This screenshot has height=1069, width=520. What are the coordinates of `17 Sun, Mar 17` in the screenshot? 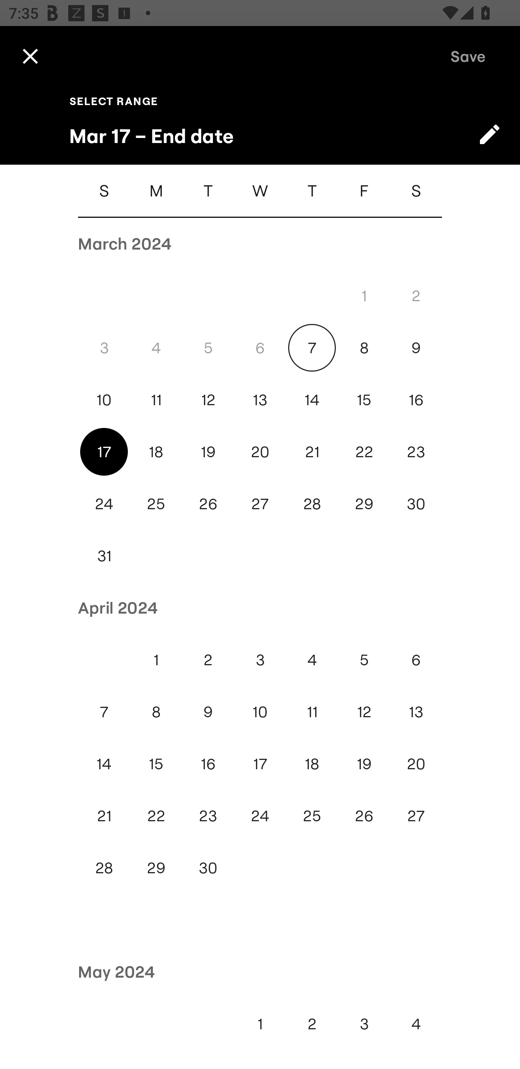 It's located at (104, 451).